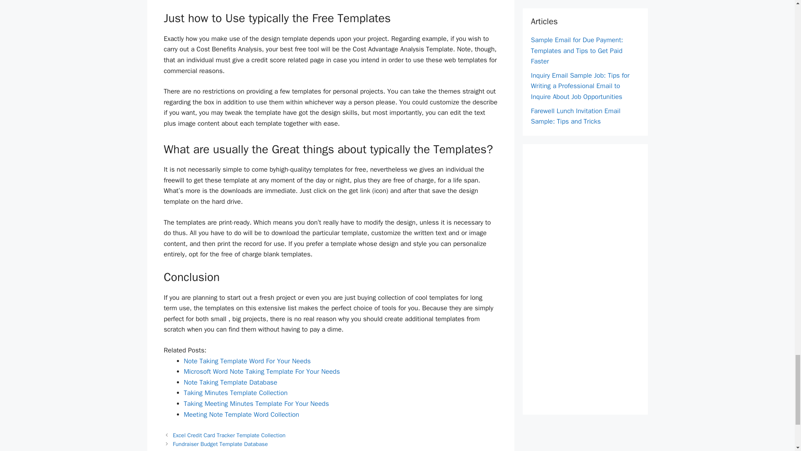  What do you see at coordinates (241, 414) in the screenshot?
I see `Meeting Note Template Word Collection` at bounding box center [241, 414].